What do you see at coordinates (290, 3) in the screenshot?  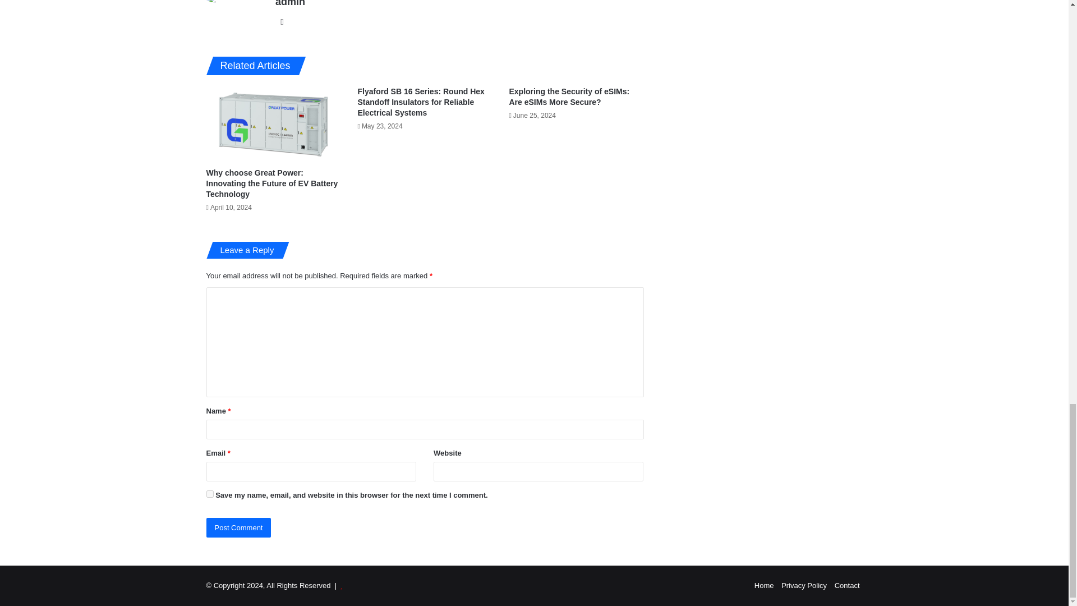 I see `admin` at bounding box center [290, 3].